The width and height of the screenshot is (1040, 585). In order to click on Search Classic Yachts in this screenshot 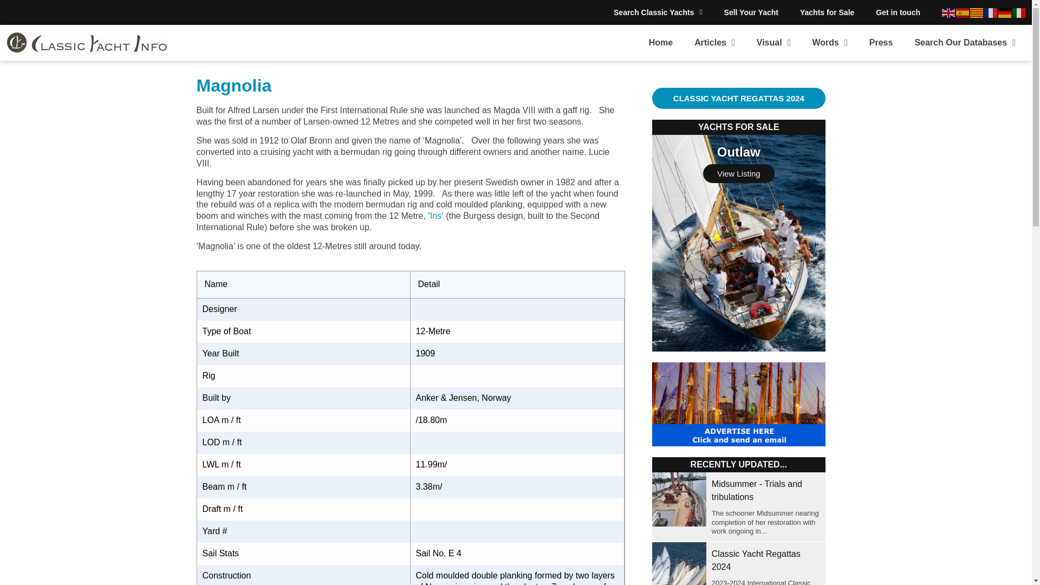, I will do `click(658, 12)`.